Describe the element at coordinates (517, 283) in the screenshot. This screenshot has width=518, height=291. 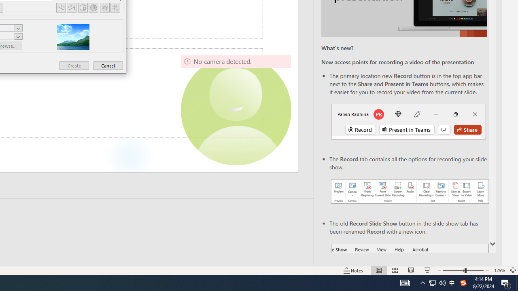
I see `Show desktop` at that location.